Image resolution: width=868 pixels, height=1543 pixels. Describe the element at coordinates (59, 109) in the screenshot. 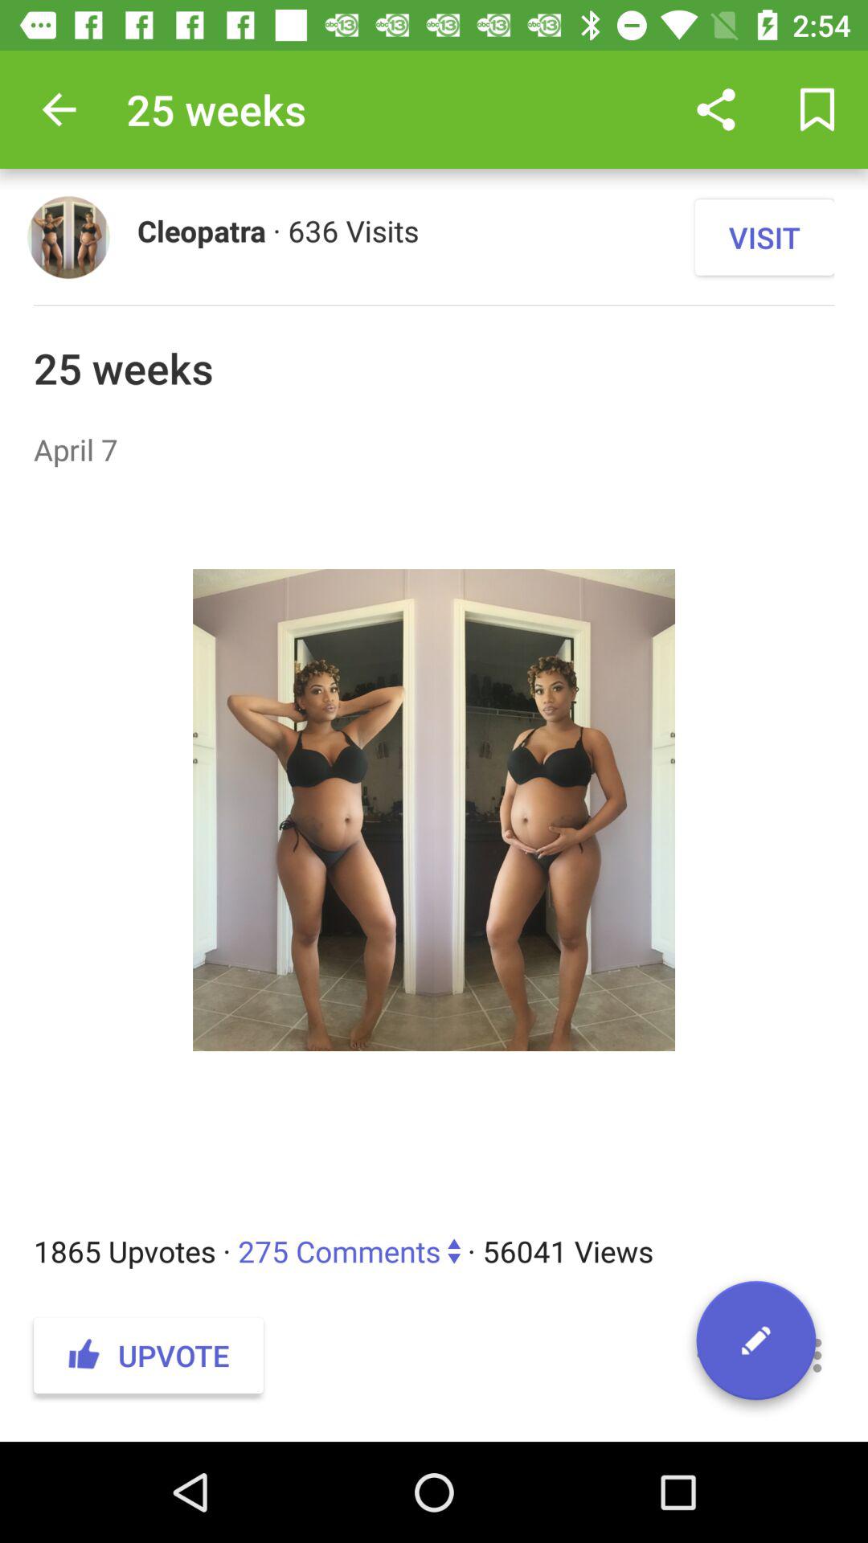

I see `select app to the left of the 25 weeks item` at that location.